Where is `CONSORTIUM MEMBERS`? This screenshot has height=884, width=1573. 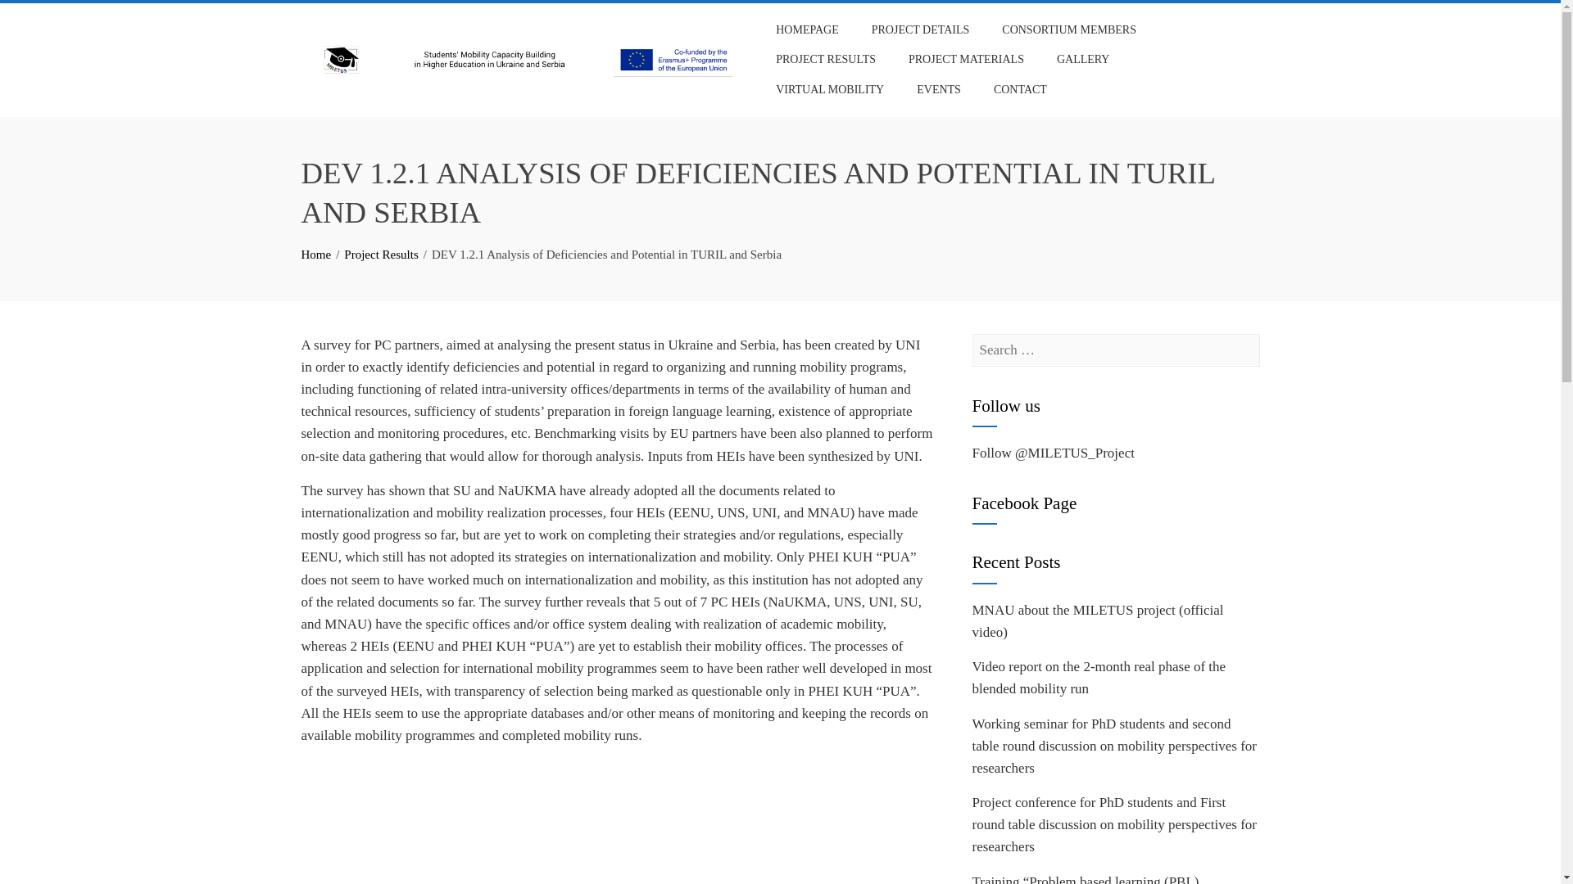 CONSORTIUM MEMBERS is located at coordinates (1068, 30).